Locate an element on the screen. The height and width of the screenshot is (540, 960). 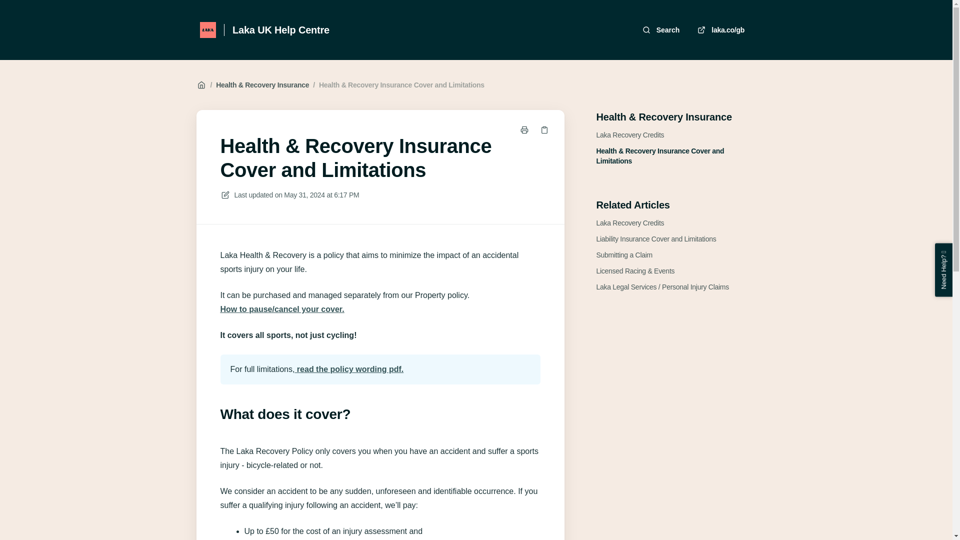
Laka UK Help Centre is located at coordinates (280, 30).